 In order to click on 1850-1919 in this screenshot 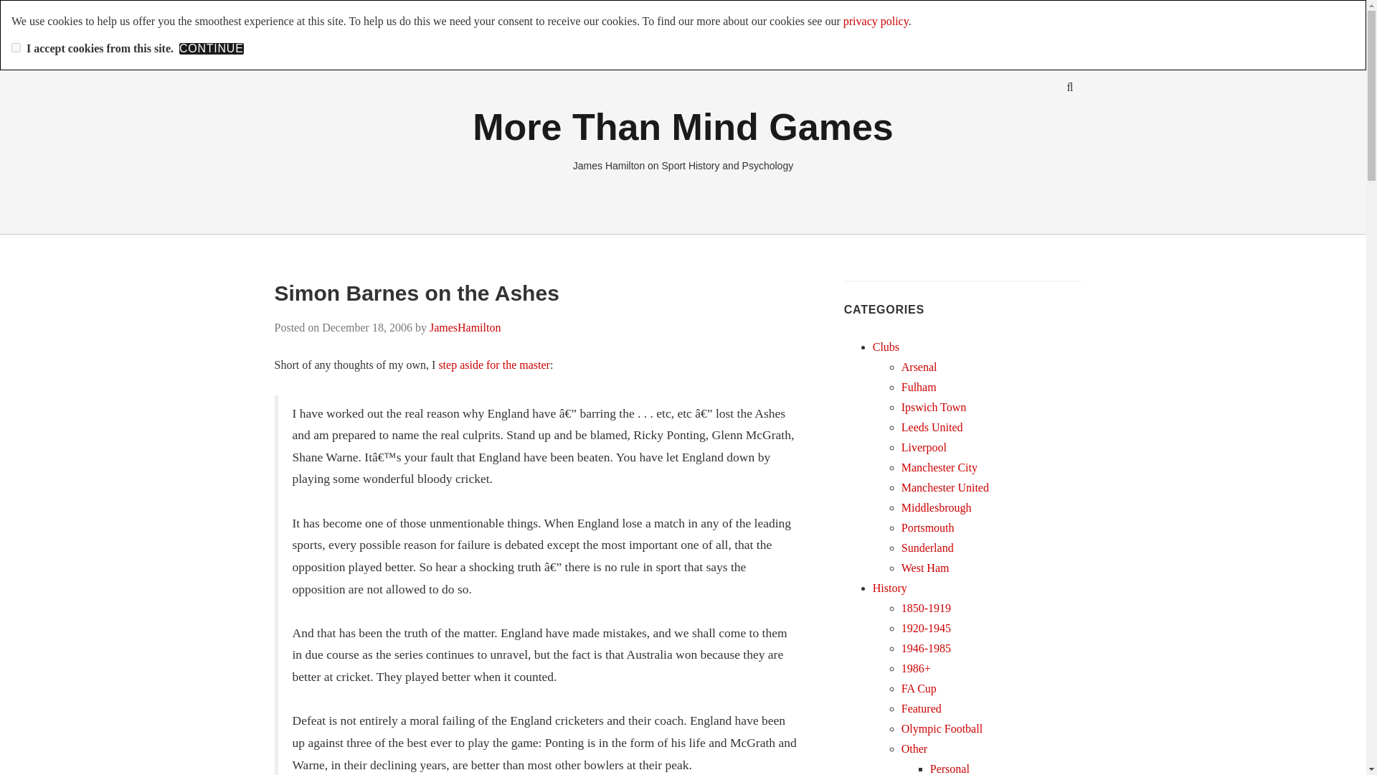, I will do `click(927, 609)`.